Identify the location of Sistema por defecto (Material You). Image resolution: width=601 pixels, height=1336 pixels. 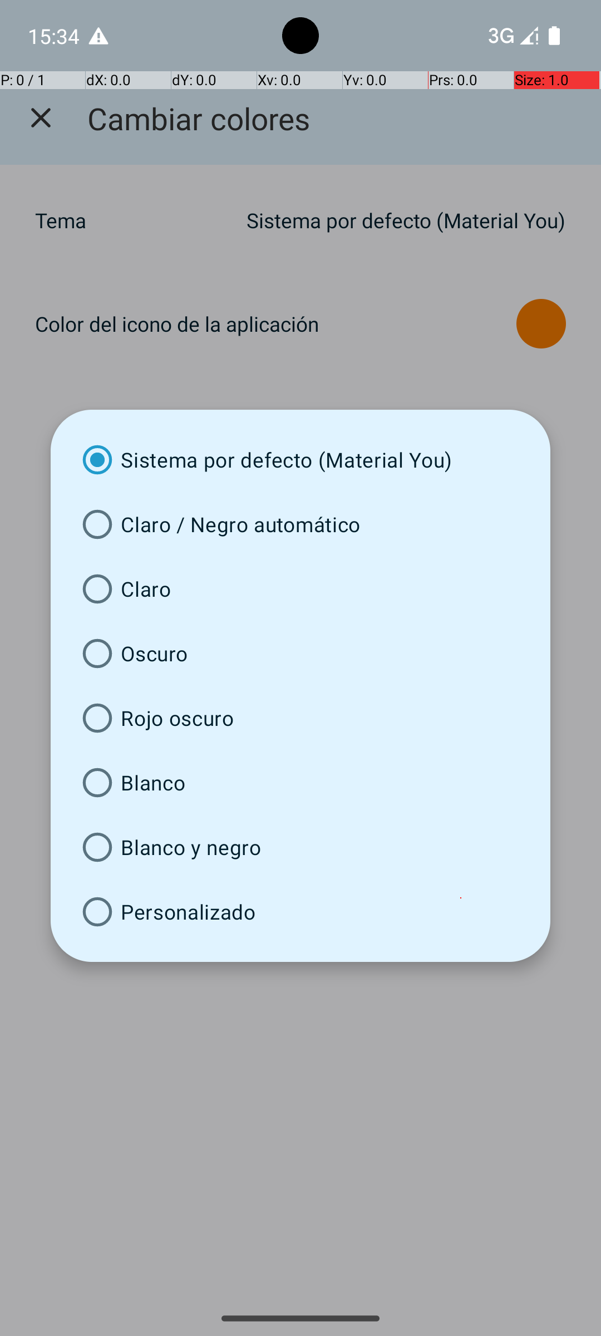
(300, 460).